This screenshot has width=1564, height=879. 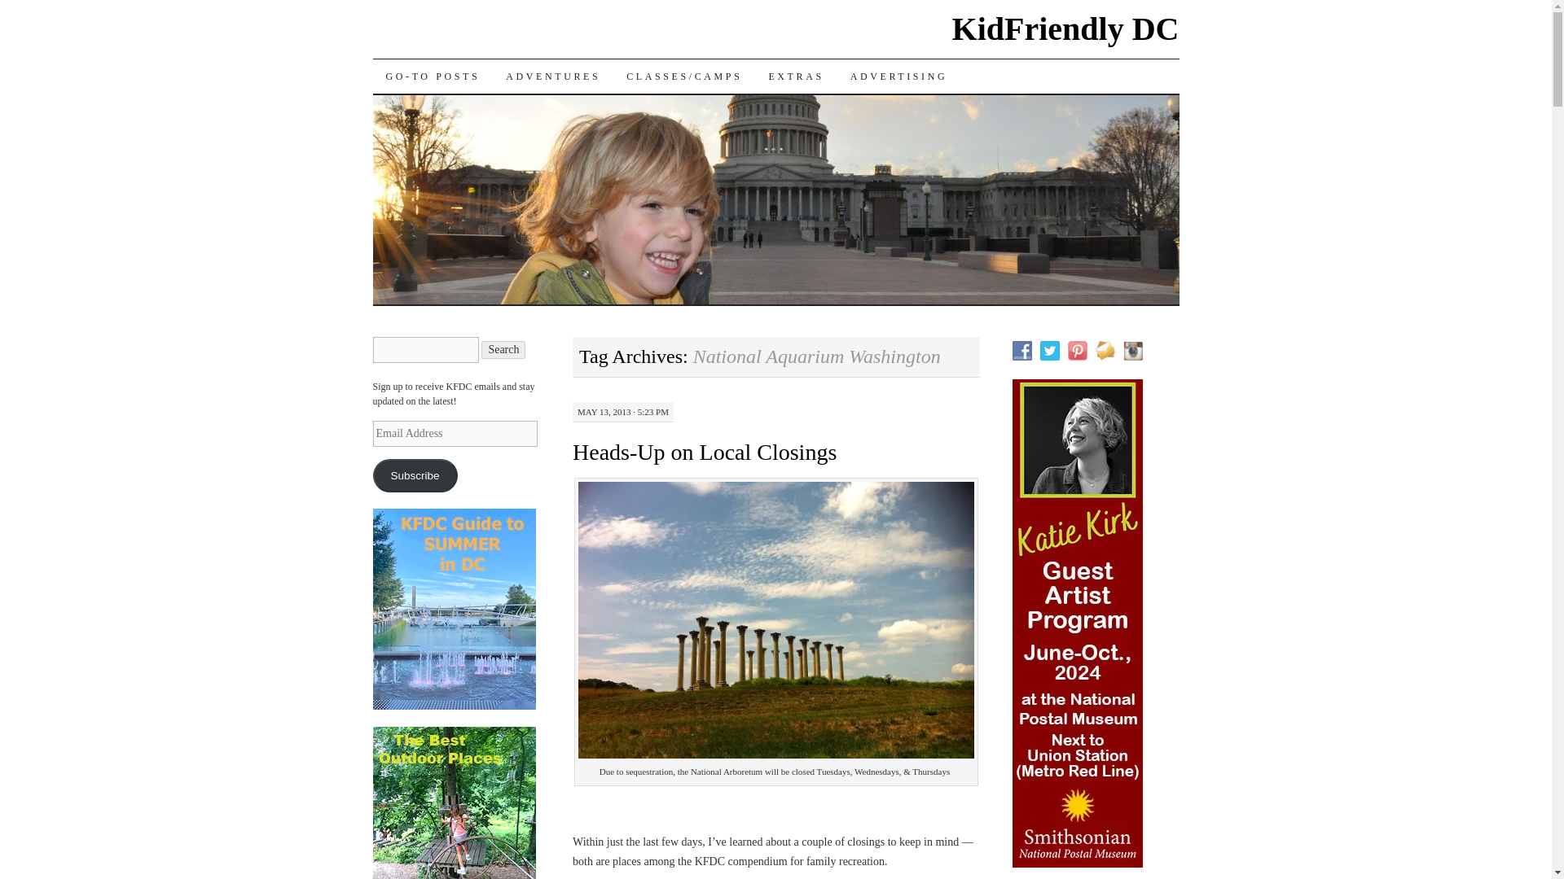 What do you see at coordinates (796, 77) in the screenshot?
I see `EXTRAS` at bounding box center [796, 77].